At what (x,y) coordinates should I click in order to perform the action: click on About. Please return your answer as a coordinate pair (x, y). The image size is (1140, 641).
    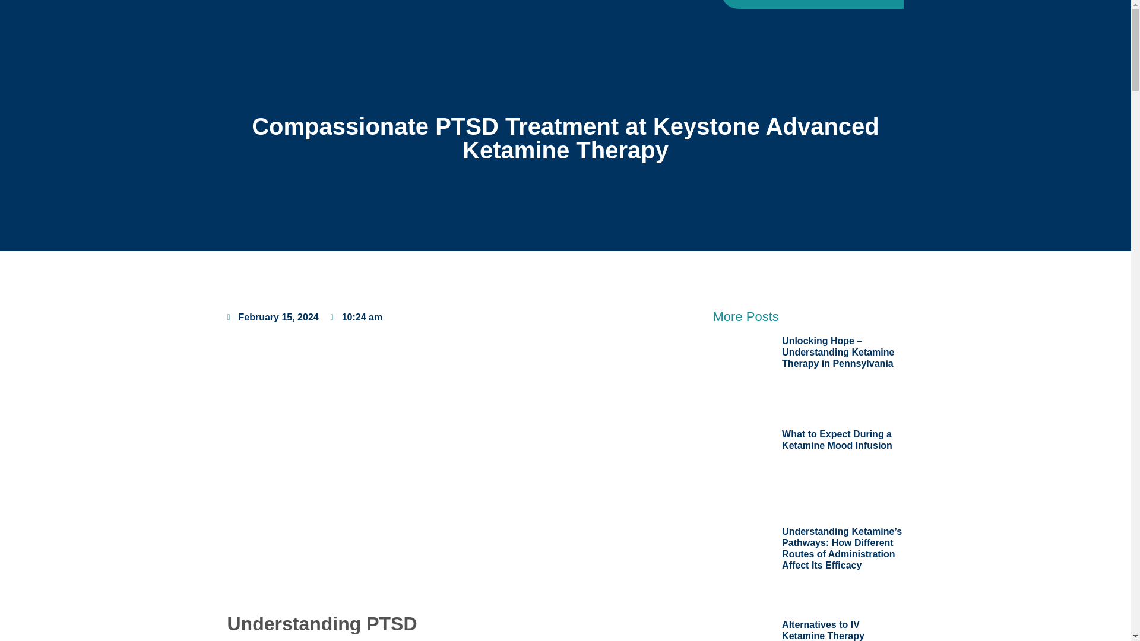
    Looking at the image, I should click on (463, 6).